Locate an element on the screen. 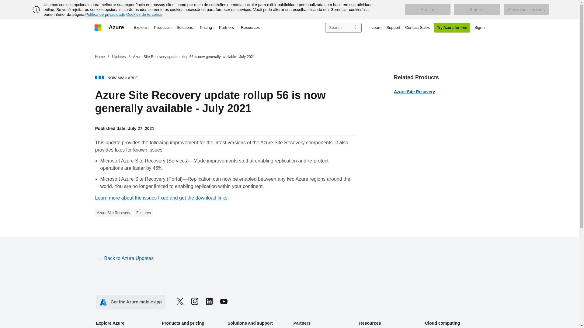  Rejeitar is located at coordinates (477, 10).